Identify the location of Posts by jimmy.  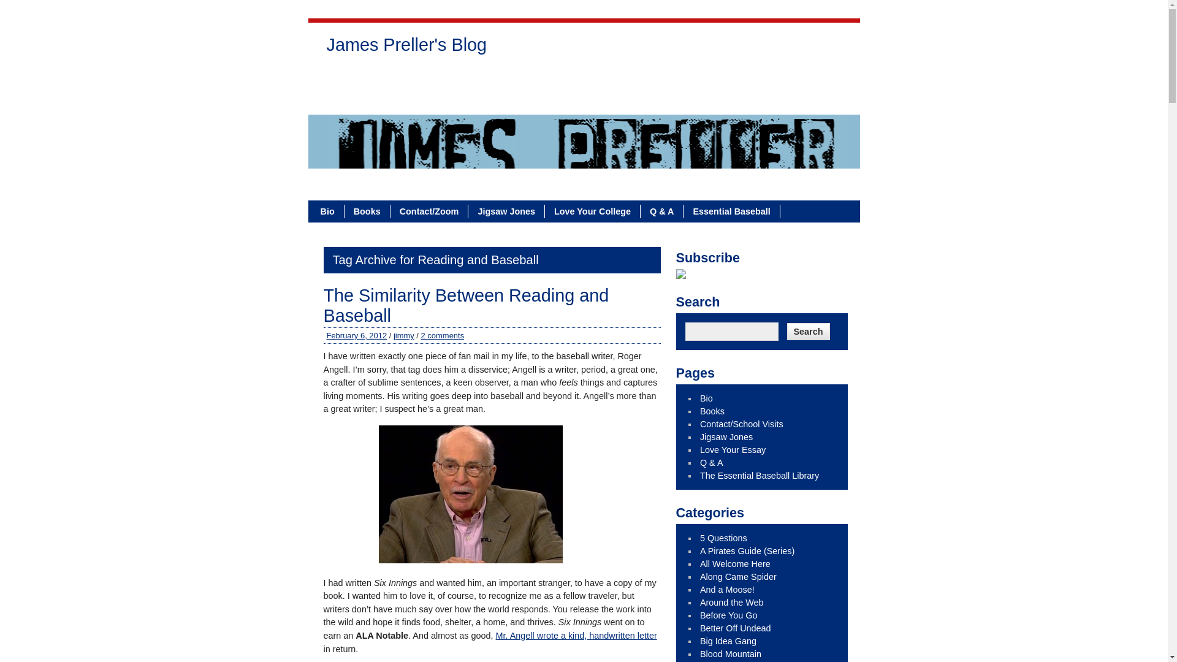
(403, 336).